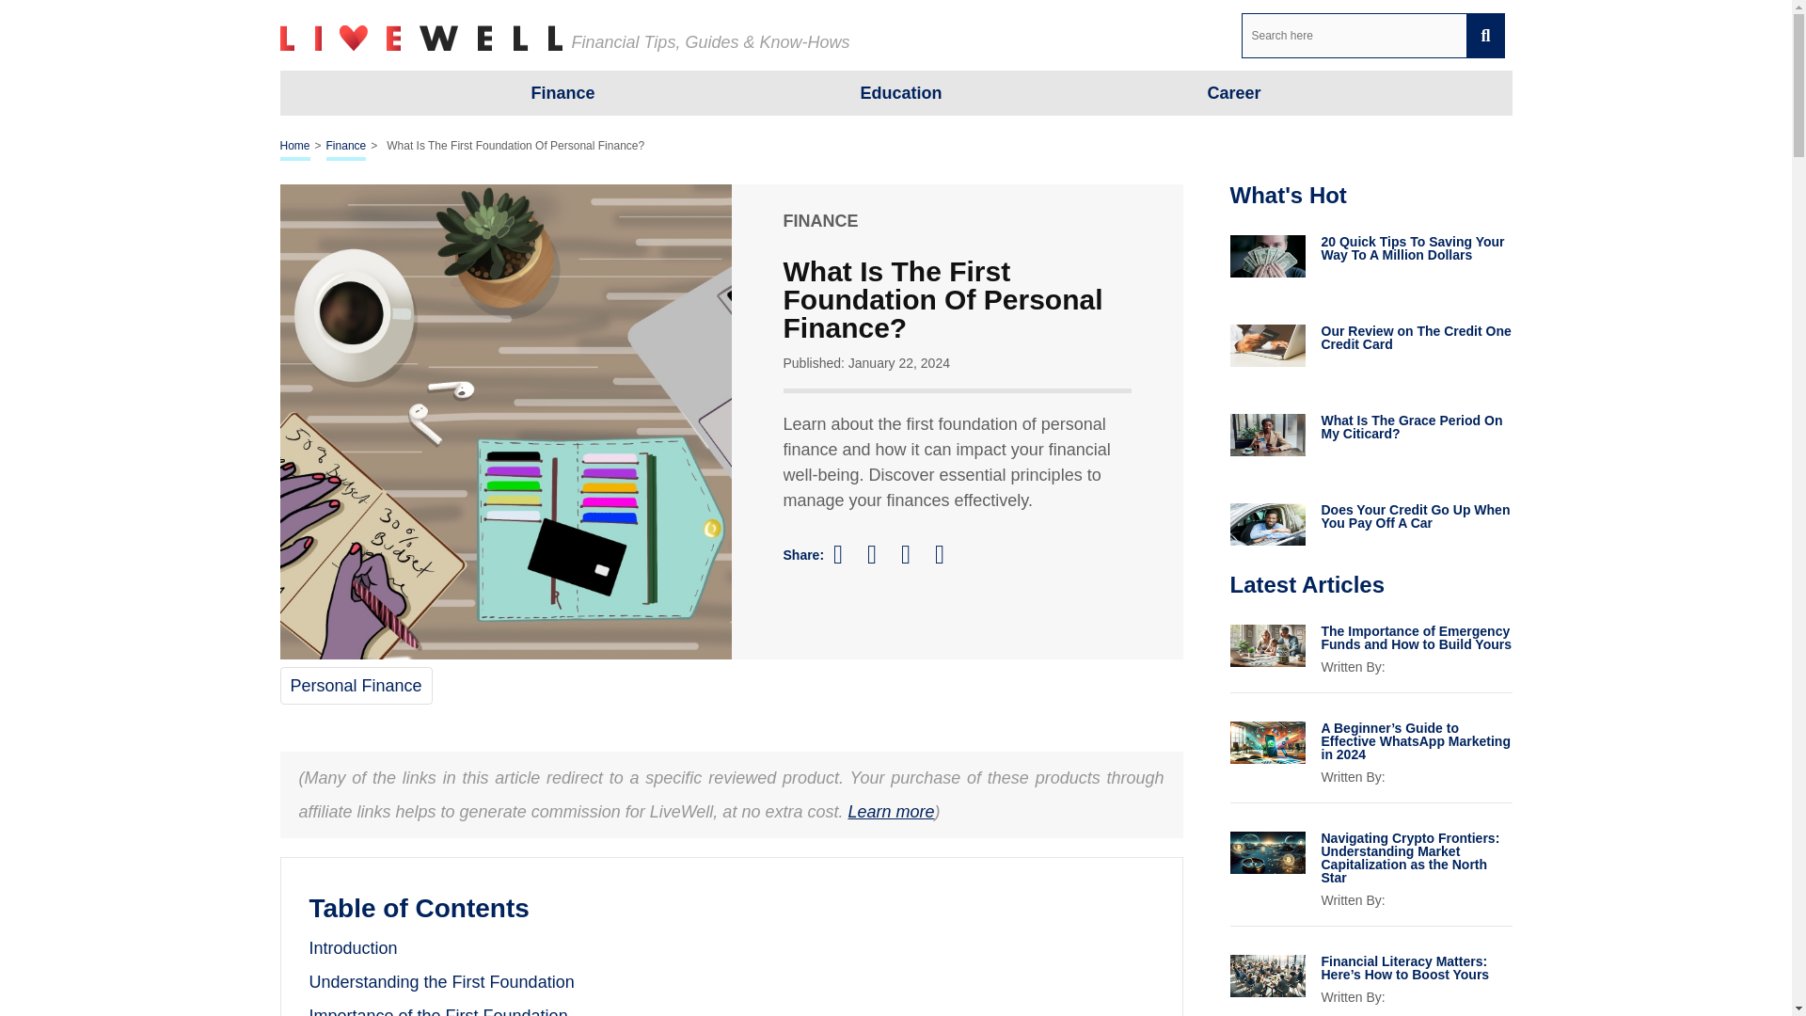 This screenshot has height=1016, width=1806. What do you see at coordinates (1416, 247) in the screenshot?
I see `20 Quick Tips To Saving Your Way To A Million Dollars` at bounding box center [1416, 247].